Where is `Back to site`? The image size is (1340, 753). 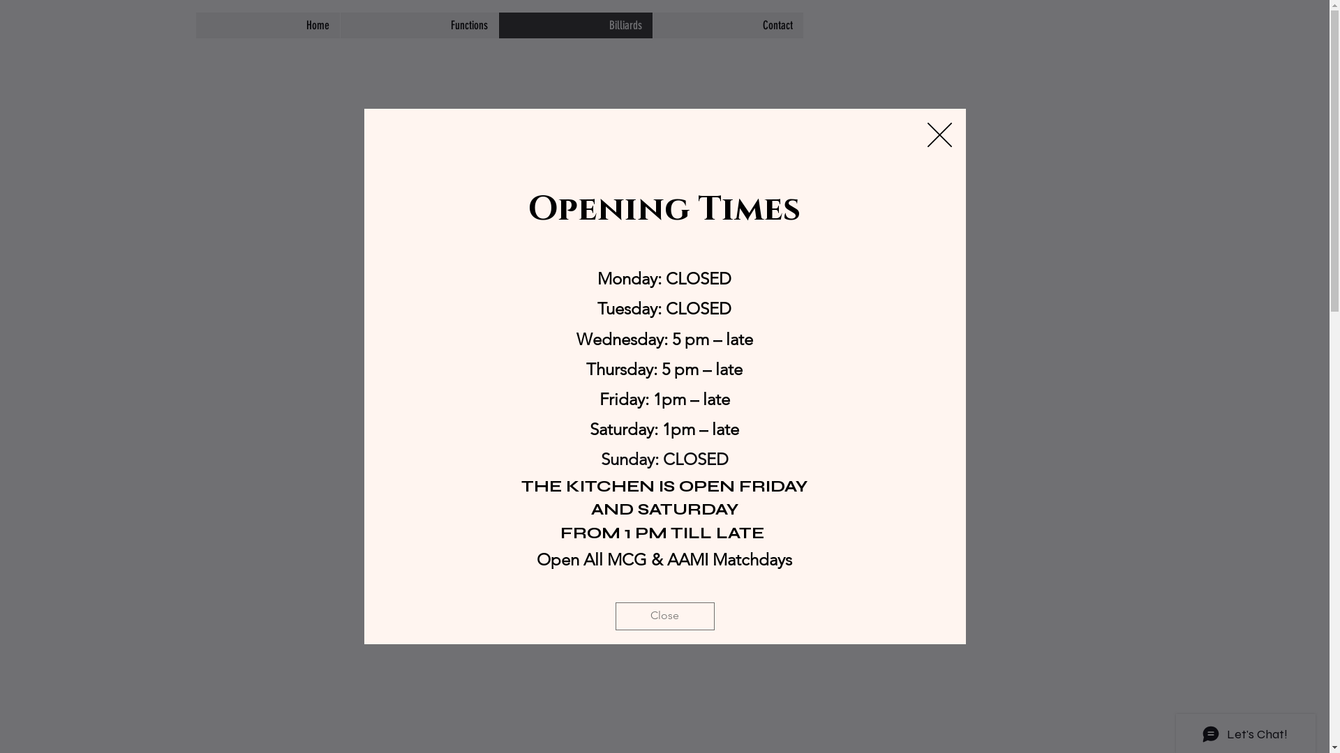
Back to site is located at coordinates (939, 135).